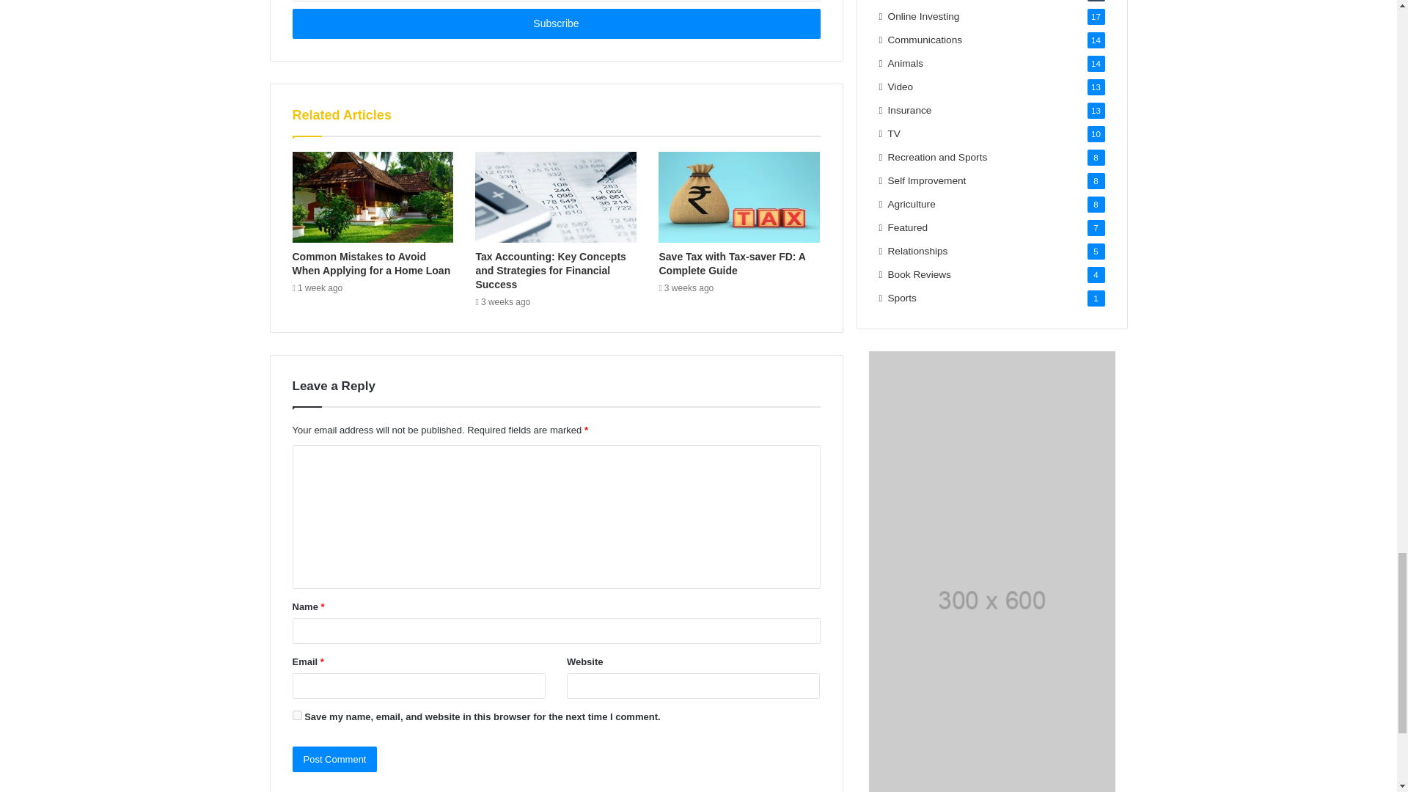 The height and width of the screenshot is (792, 1408). What do you see at coordinates (555, 23) in the screenshot?
I see `Subscribe` at bounding box center [555, 23].